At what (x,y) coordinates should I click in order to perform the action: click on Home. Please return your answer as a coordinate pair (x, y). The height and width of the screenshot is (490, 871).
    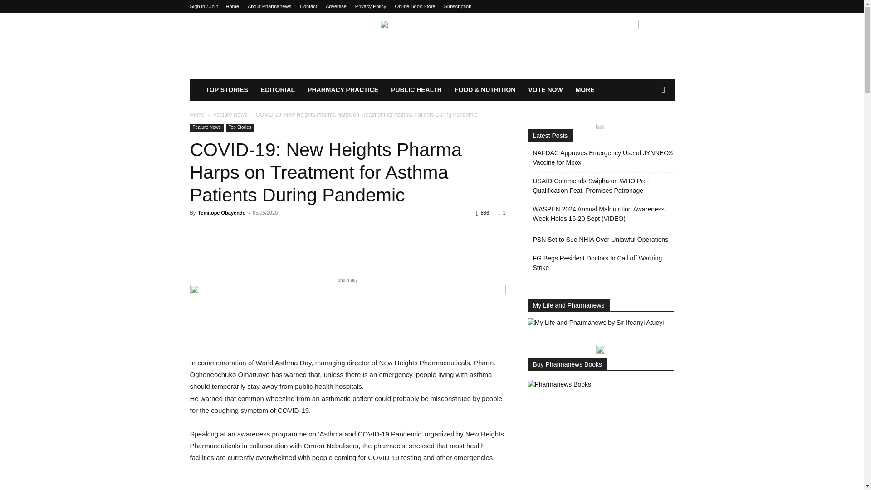
    Looking at the image, I should click on (232, 6).